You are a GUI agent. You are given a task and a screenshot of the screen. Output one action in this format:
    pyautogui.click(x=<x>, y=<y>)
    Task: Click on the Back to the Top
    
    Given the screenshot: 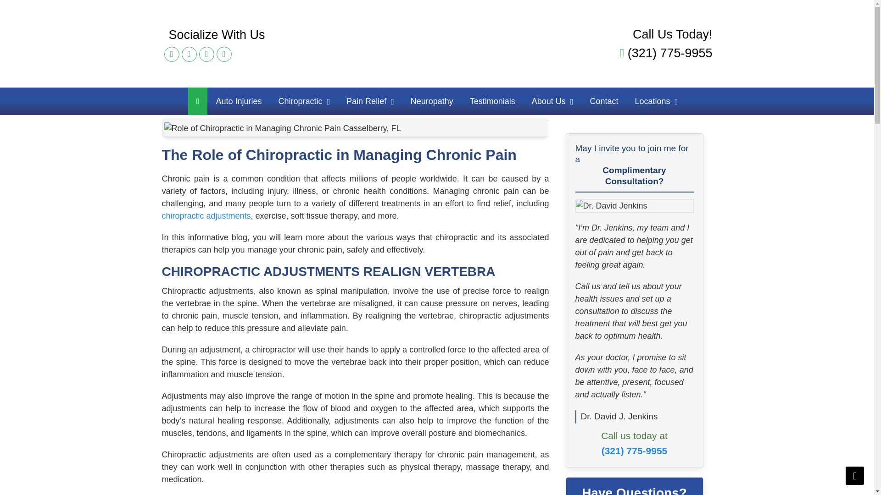 What is the action you would take?
    pyautogui.click(x=855, y=476)
    